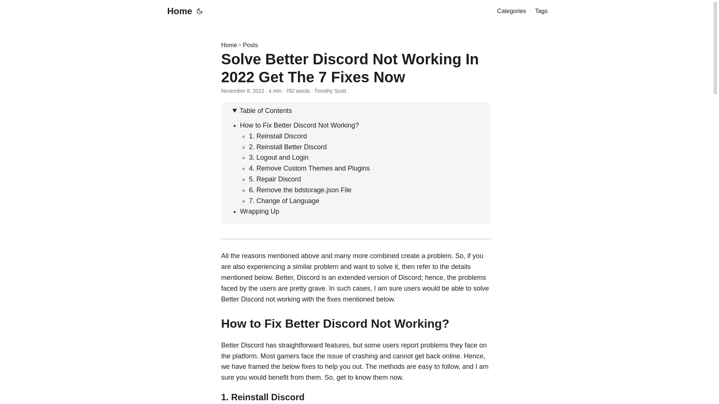  Describe the element at coordinates (309, 168) in the screenshot. I see `4. Remove Custom Themes and Plugins` at that location.